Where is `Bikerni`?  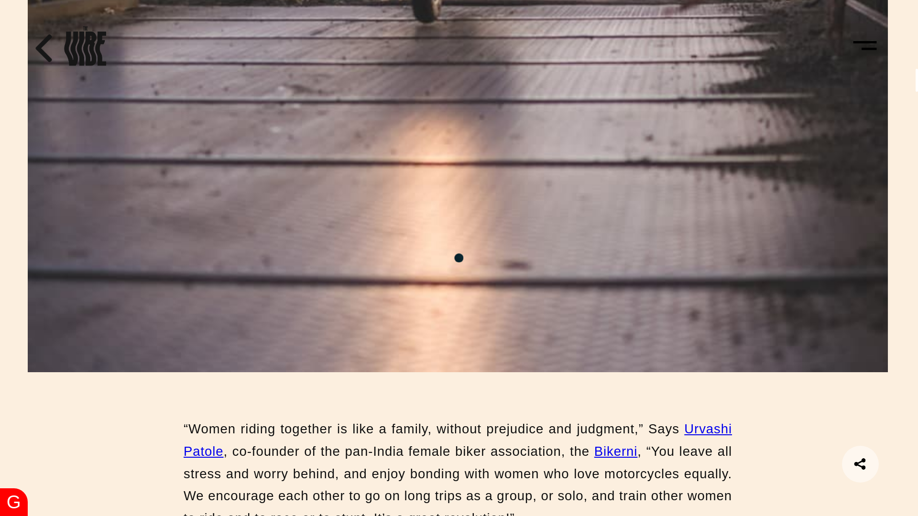 Bikerni is located at coordinates (616, 451).